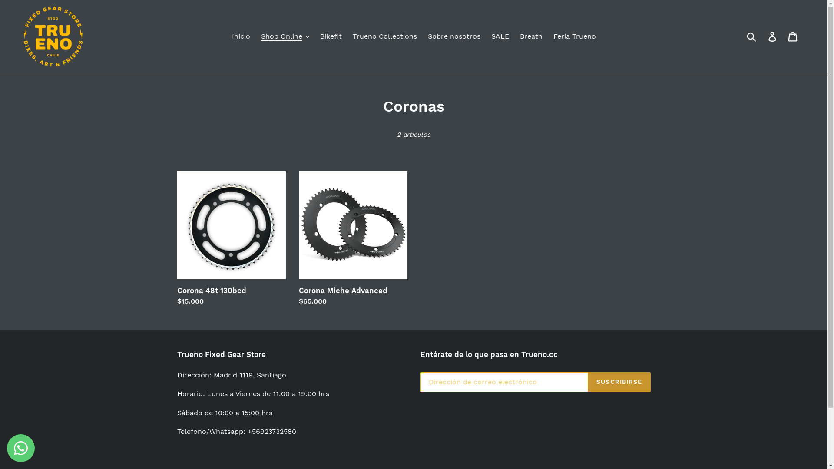 This screenshot has height=469, width=834. I want to click on Bikefit, so click(331, 36).